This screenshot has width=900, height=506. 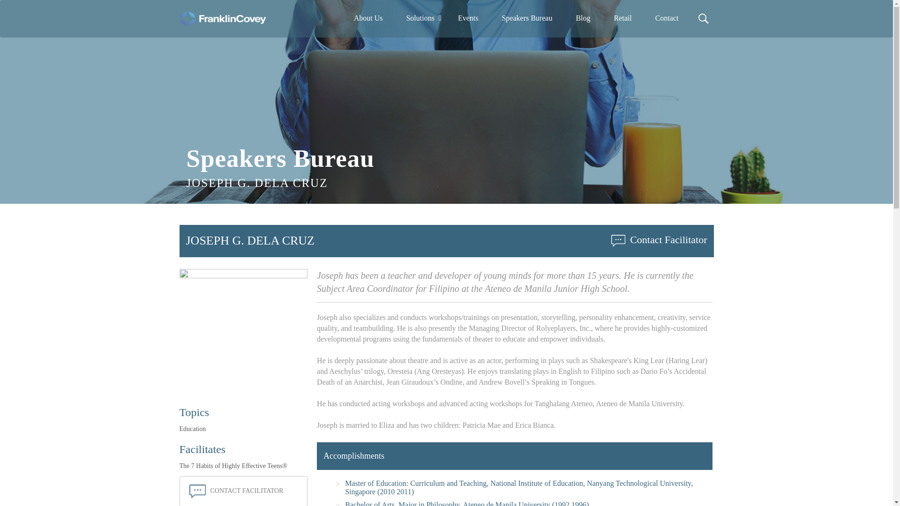 What do you see at coordinates (236, 491) in the screenshot?
I see `CONTACT FACILITATOR` at bounding box center [236, 491].